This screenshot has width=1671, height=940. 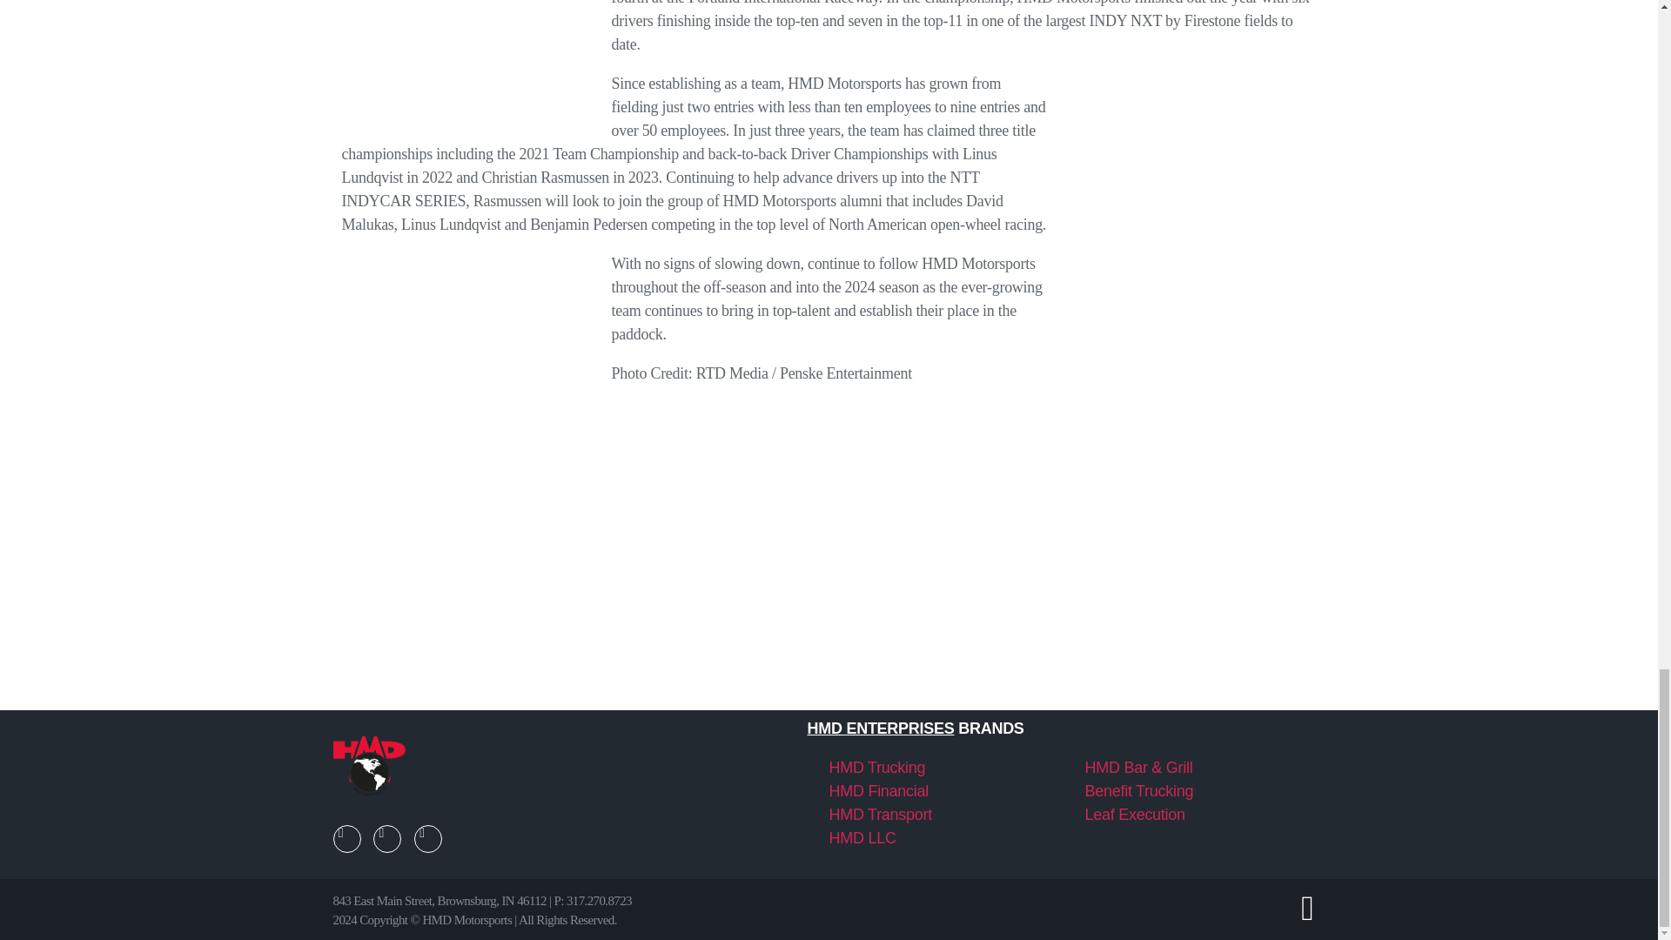 I want to click on HMD Motorsports Logo Web, so click(x=368, y=768).